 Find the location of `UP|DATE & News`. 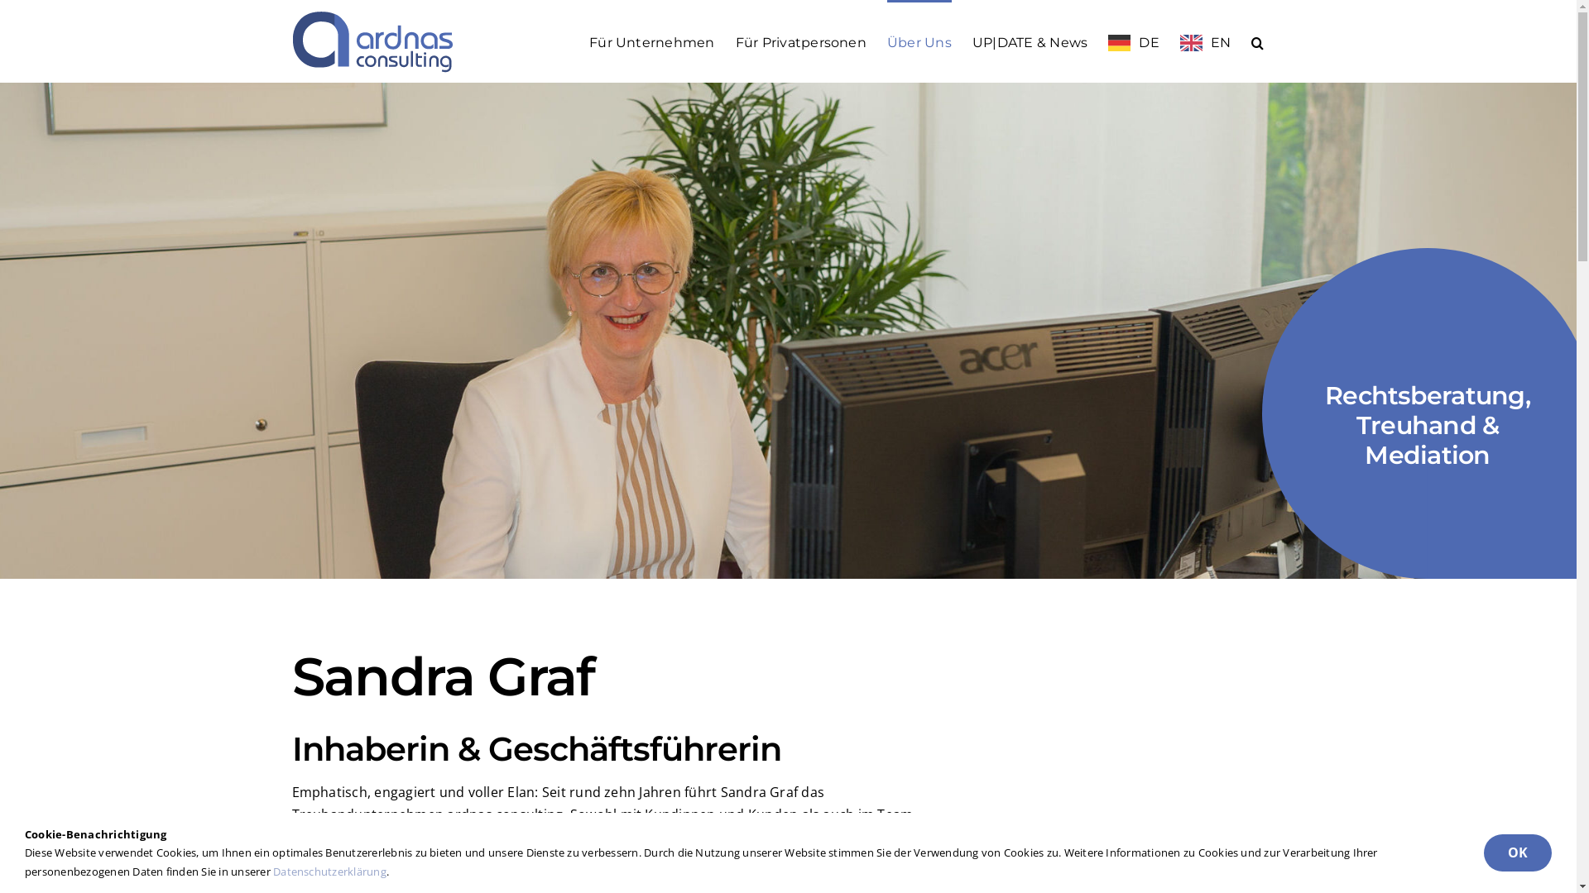

UP|DATE & News is located at coordinates (1030, 41).